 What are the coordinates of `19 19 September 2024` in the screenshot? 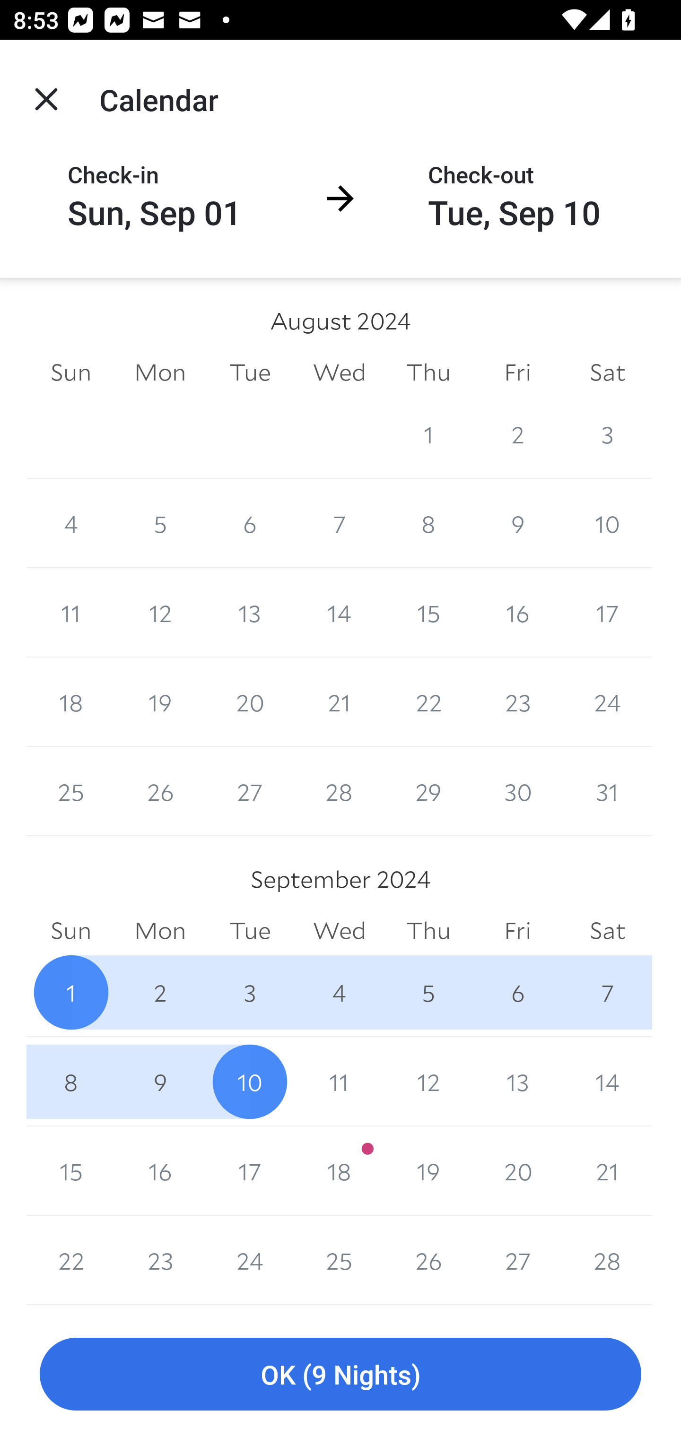 It's located at (428, 1171).